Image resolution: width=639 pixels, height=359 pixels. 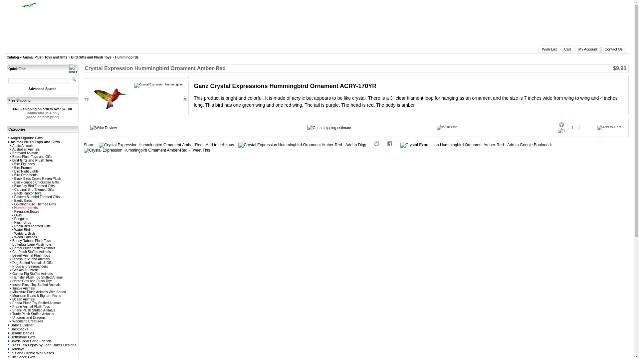 I want to click on Angel Figurine Gifts, so click(x=25, y=138).